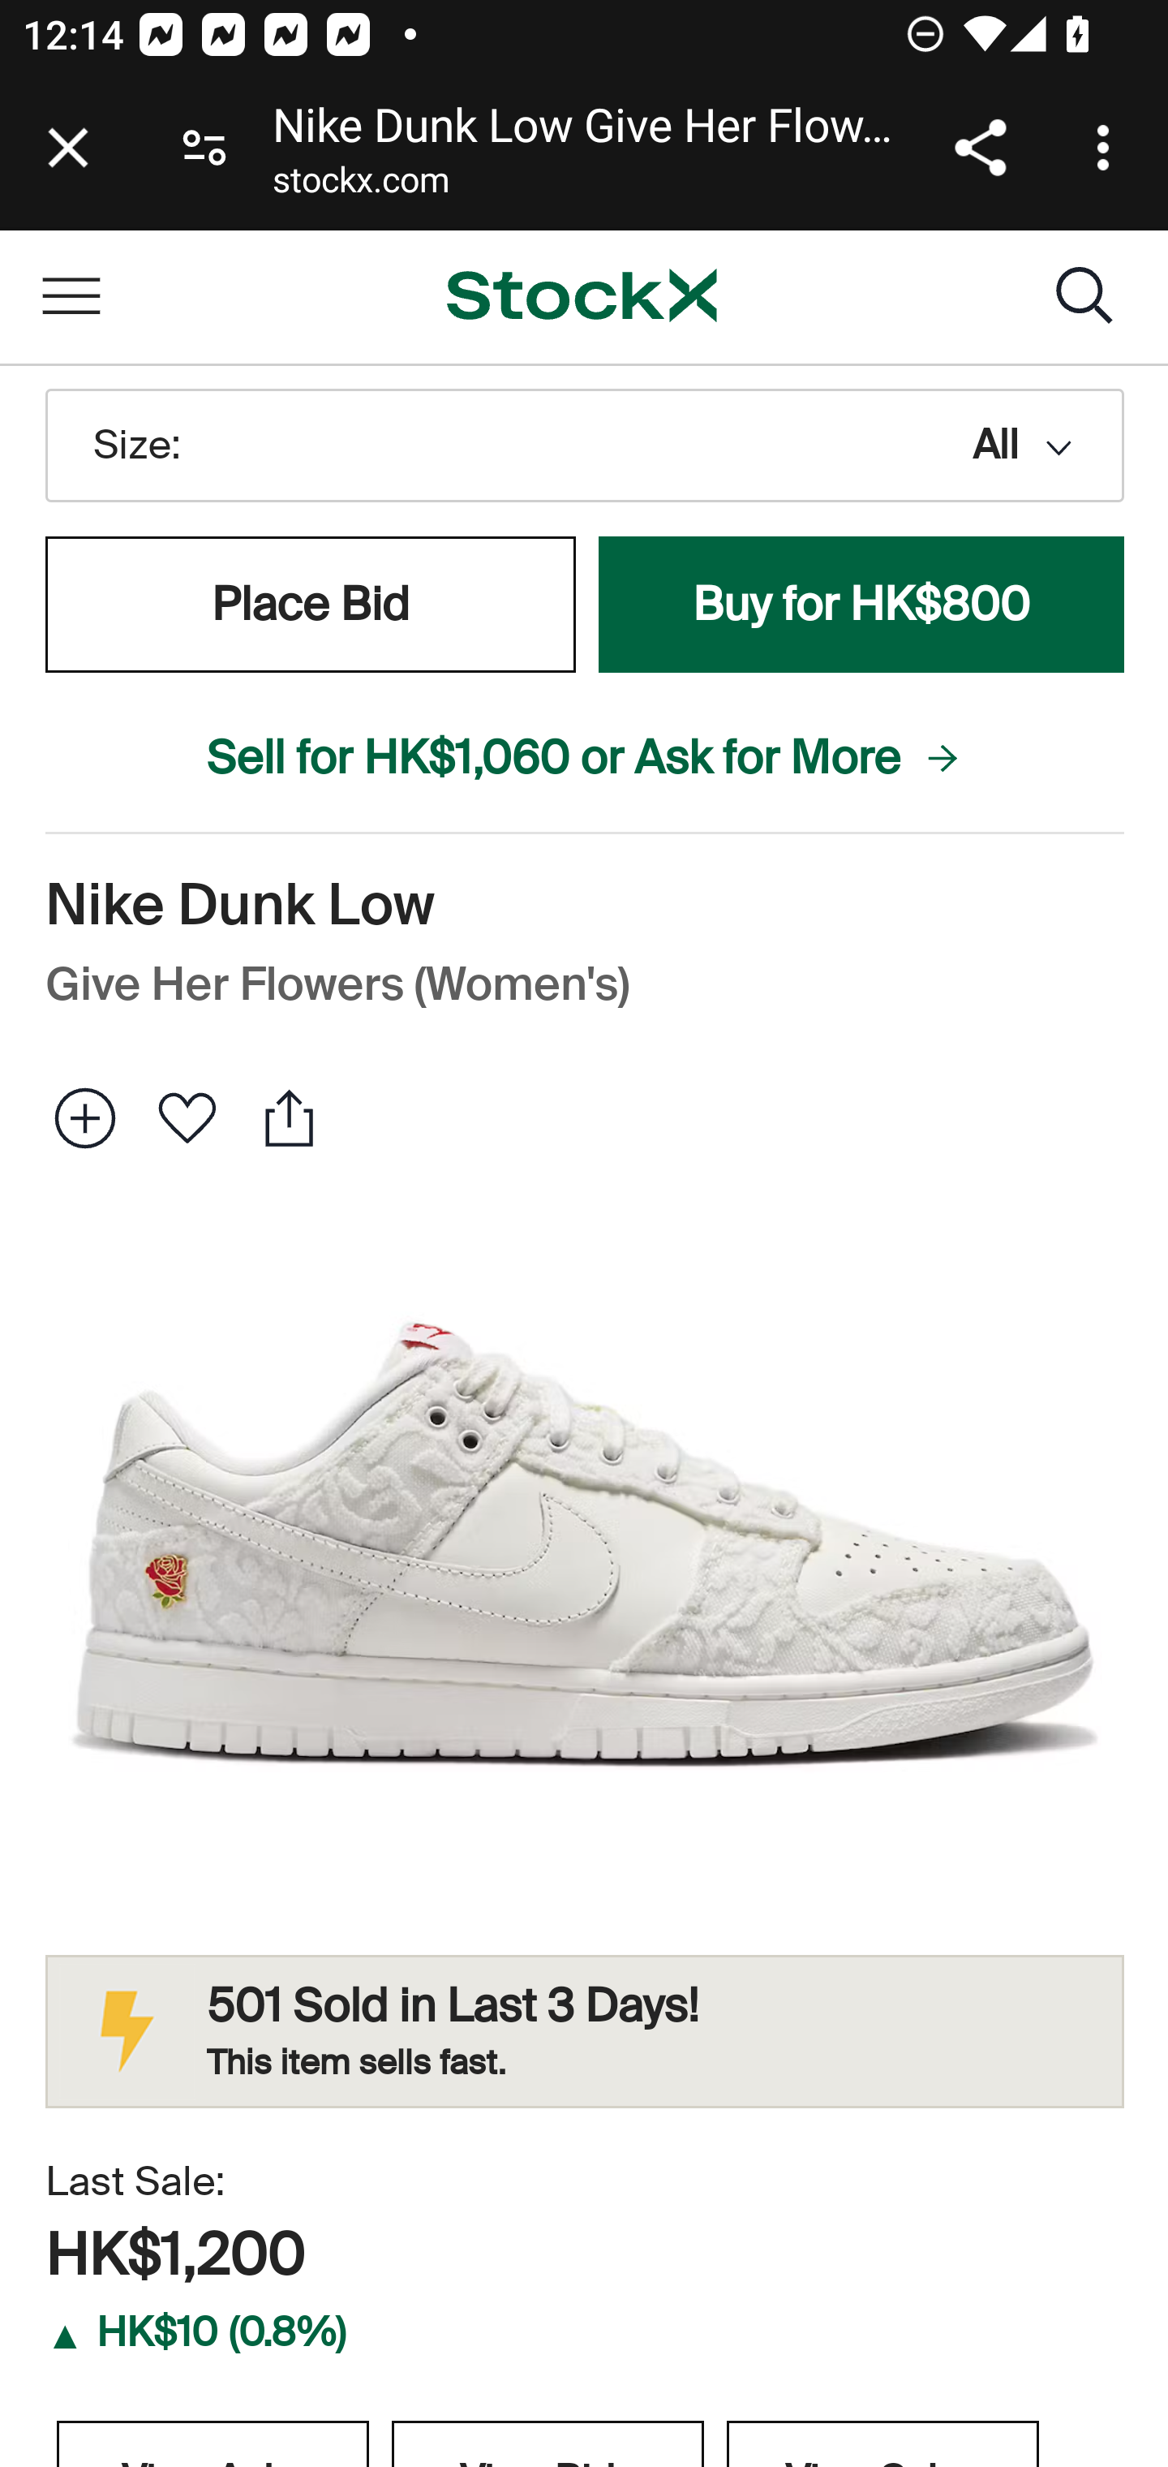 The width and height of the screenshot is (1168, 2467). I want to click on Customize and control Google Chrome, so click(1108, 148).